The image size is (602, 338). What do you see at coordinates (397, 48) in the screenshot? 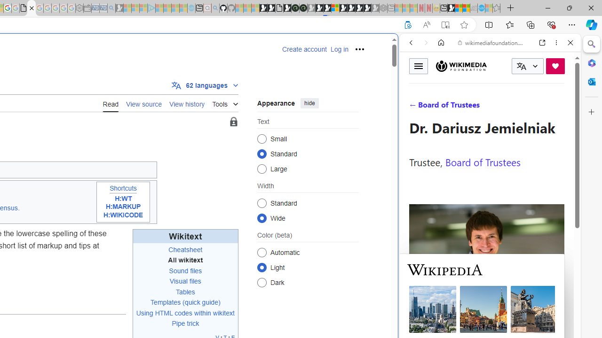
I see `Close split screen` at bounding box center [397, 48].